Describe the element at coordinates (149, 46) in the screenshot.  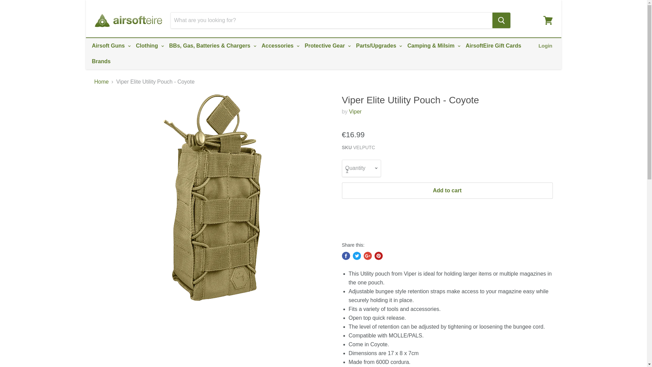
I see `Clothing` at that location.